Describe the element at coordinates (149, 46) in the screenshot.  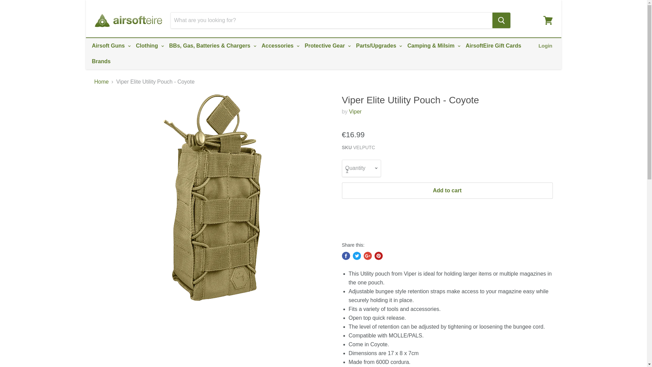
I see `Clothing` at that location.